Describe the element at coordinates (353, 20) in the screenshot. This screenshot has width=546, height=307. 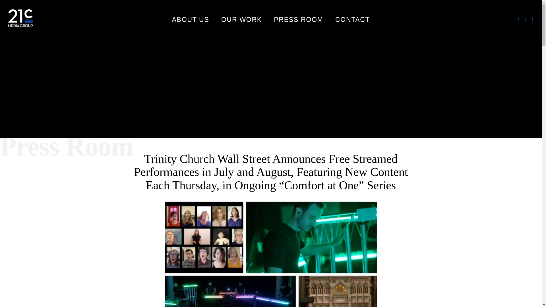
I see `CONTACT` at that location.